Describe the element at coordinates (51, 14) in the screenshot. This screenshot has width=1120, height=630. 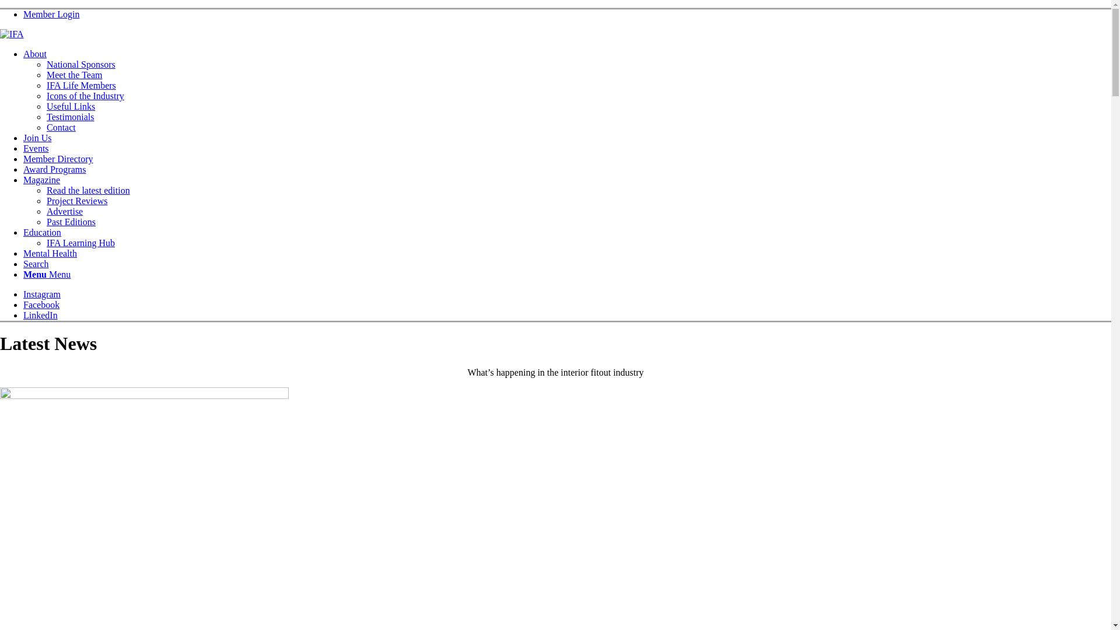
I see `Member Login` at that location.